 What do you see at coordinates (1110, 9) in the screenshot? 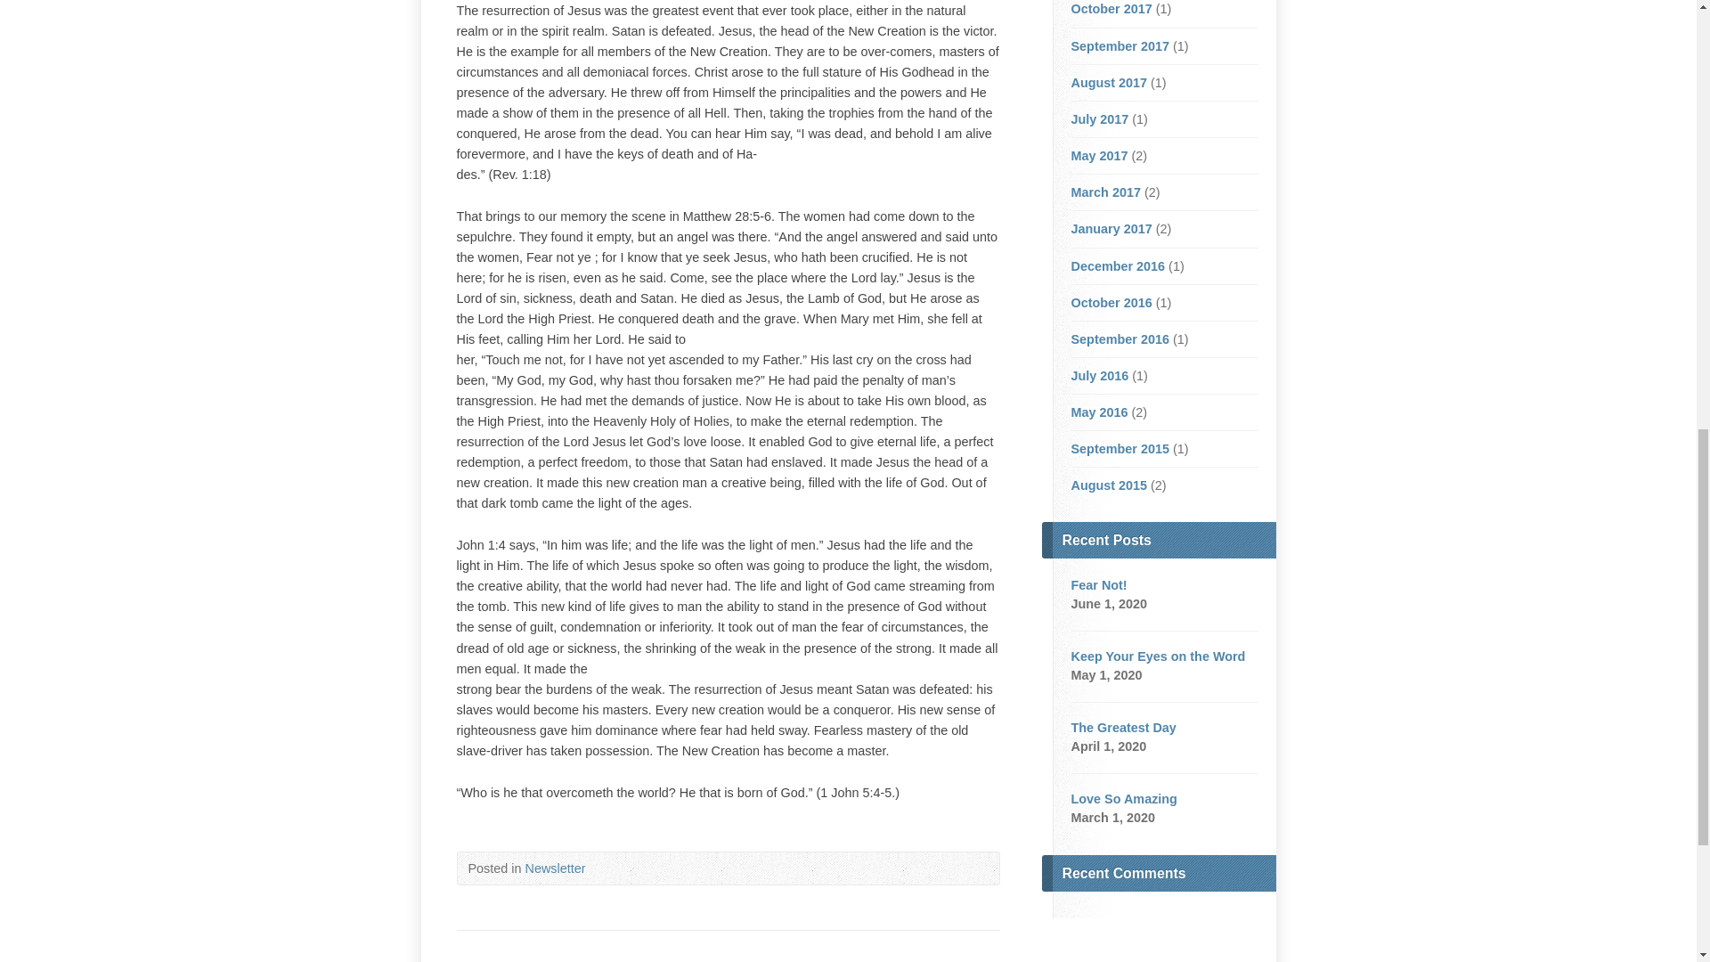
I see `October 2017` at bounding box center [1110, 9].